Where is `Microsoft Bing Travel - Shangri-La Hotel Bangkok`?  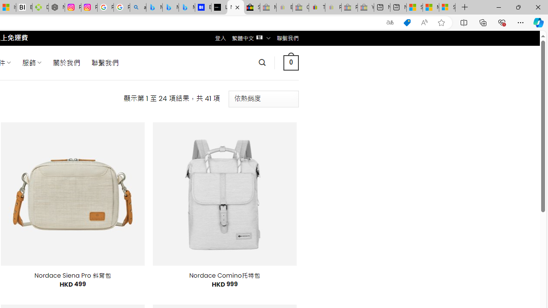
Microsoft Bing Travel - Shangri-La Hotel Bangkok is located at coordinates (187, 8).